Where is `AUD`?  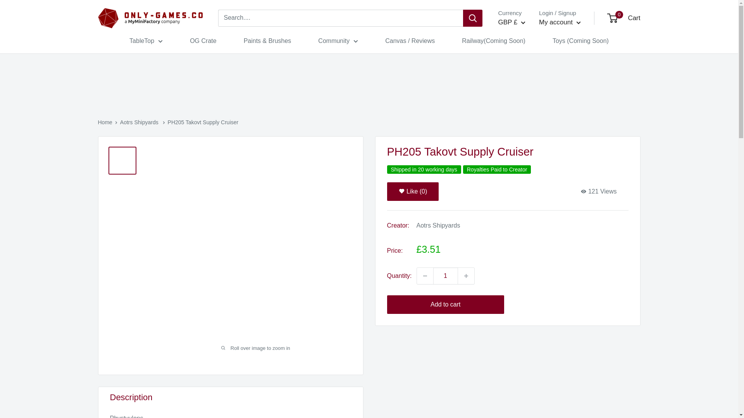
AUD is located at coordinates (519, 45).